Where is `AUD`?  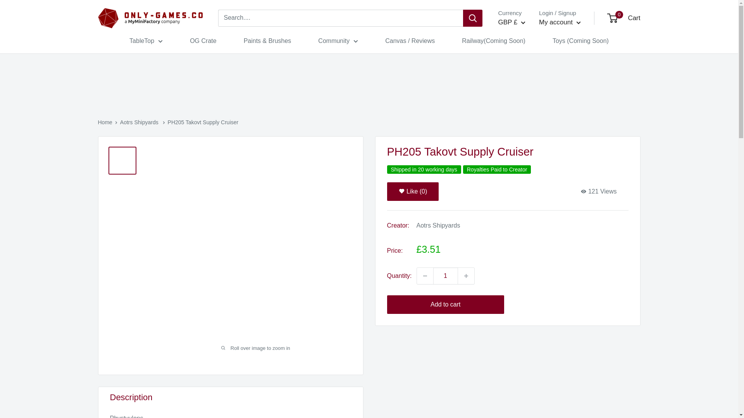
AUD is located at coordinates (519, 45).